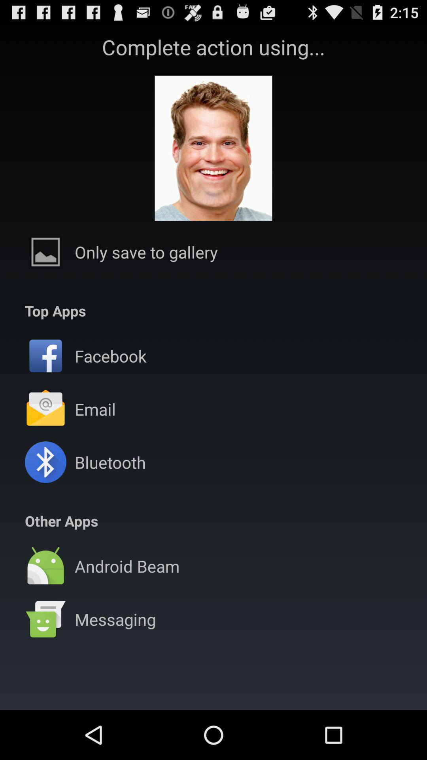 This screenshot has height=760, width=427. Describe the element at coordinates (115, 619) in the screenshot. I see `choose the messaging icon` at that location.